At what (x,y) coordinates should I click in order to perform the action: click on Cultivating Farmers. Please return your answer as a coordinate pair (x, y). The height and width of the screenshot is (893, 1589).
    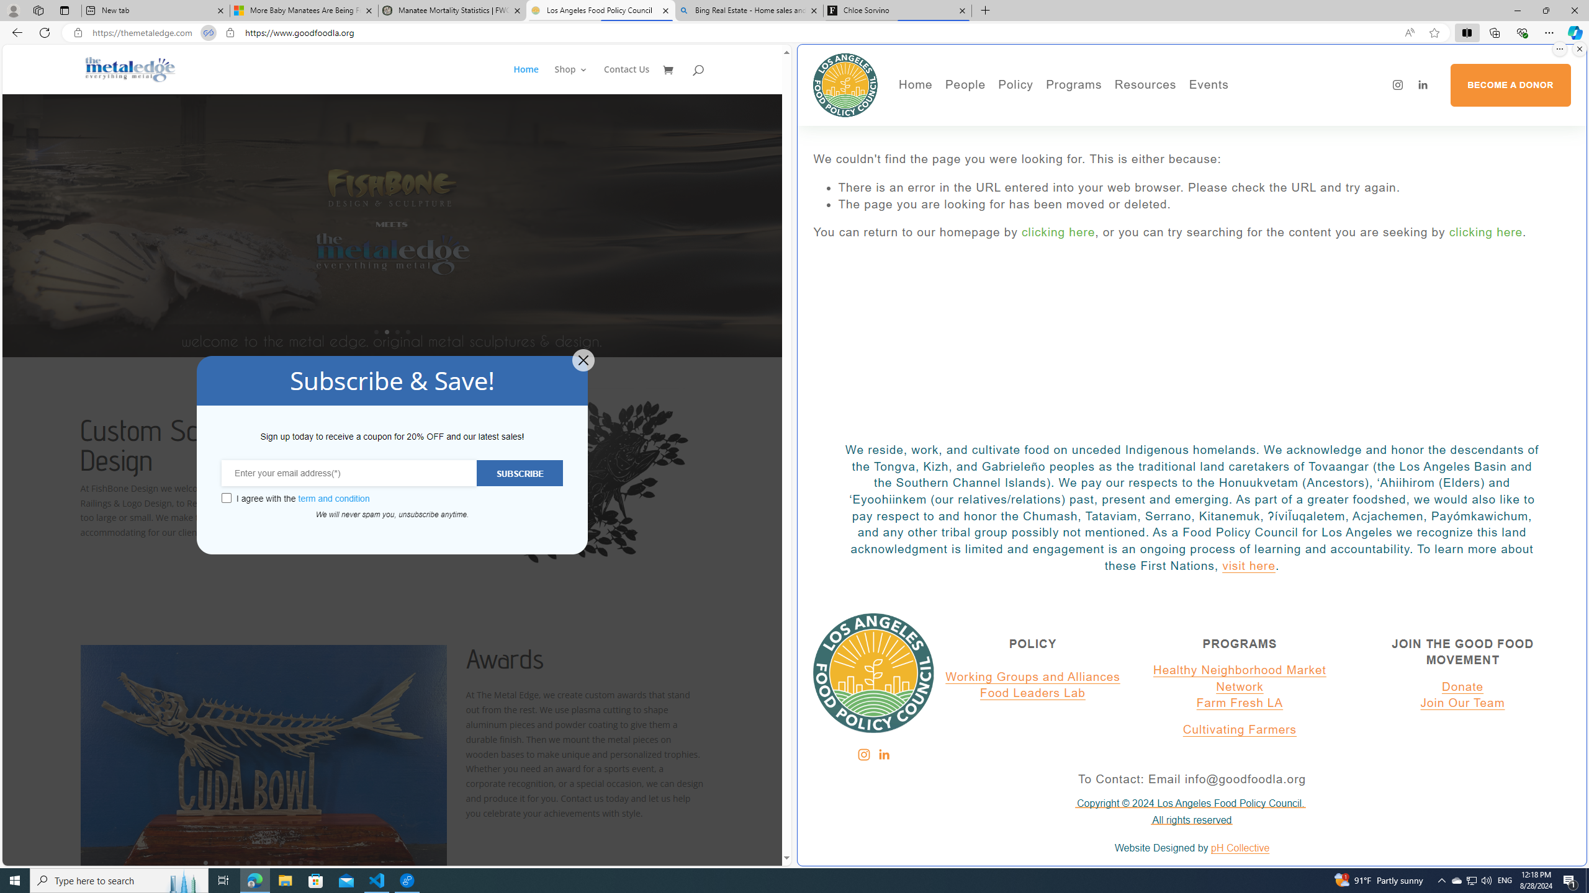
    Looking at the image, I should click on (1108, 144).